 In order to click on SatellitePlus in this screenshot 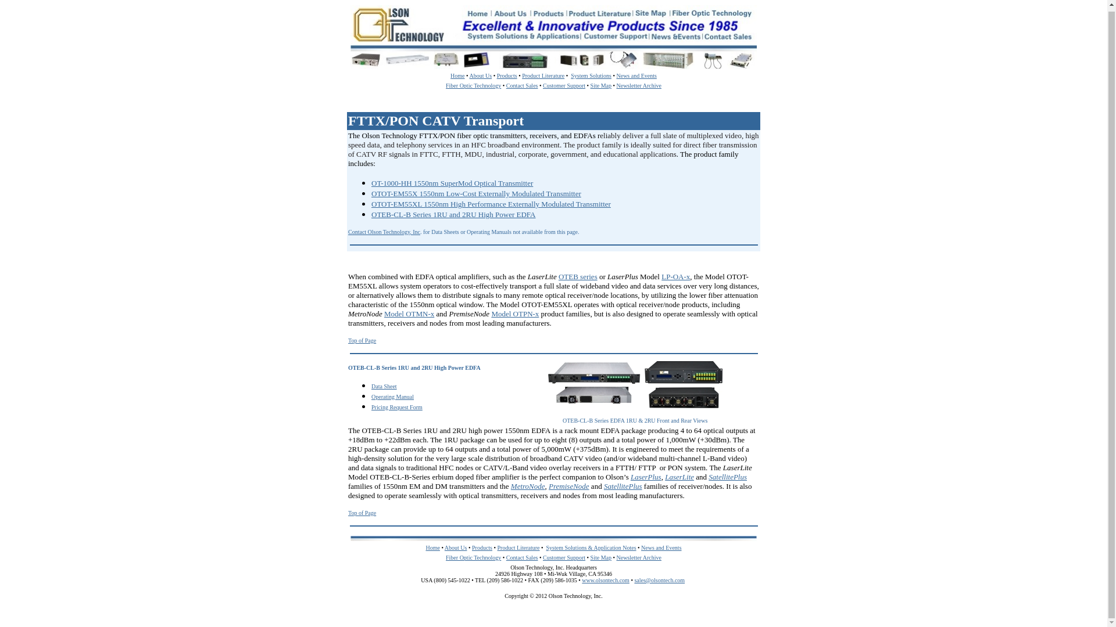, I will do `click(728, 477)`.